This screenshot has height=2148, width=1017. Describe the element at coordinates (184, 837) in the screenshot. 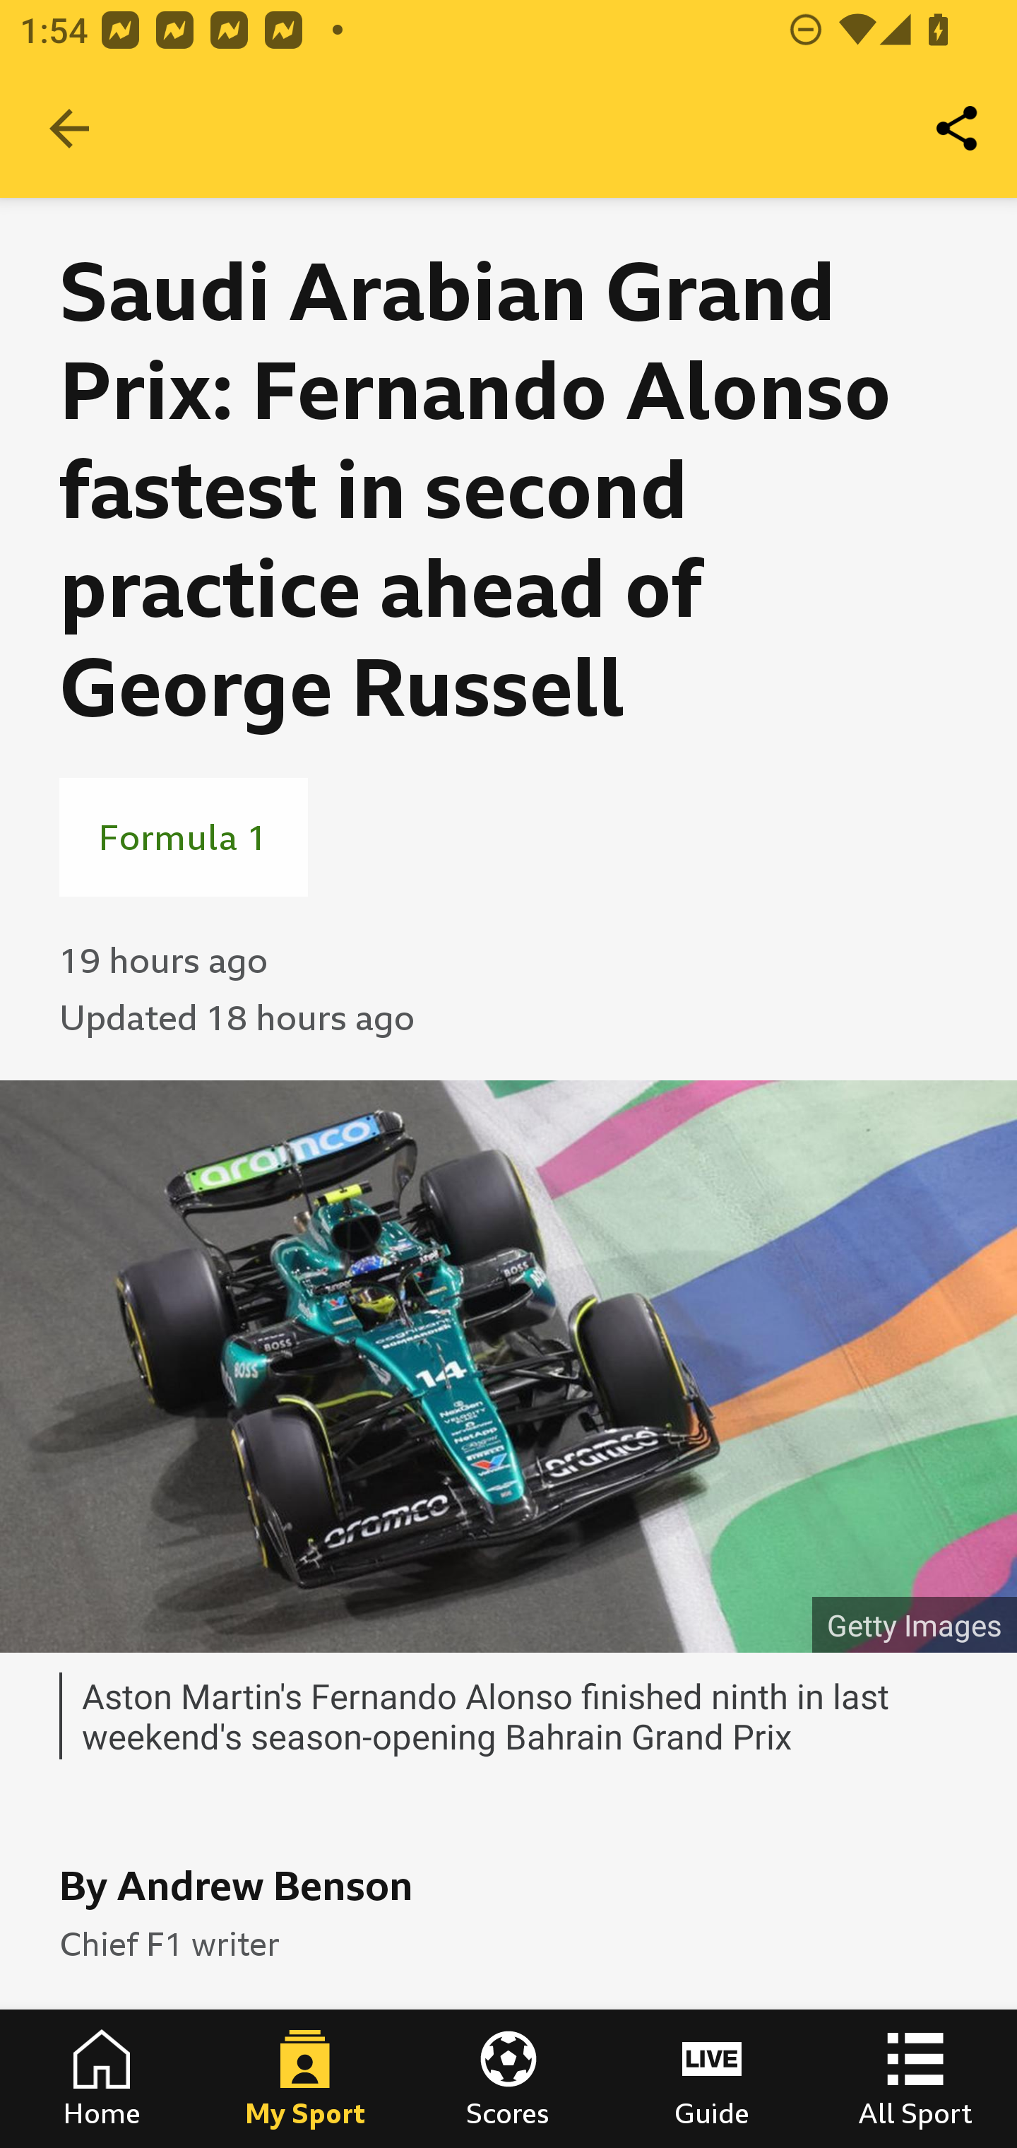

I see `Formula 1` at that location.